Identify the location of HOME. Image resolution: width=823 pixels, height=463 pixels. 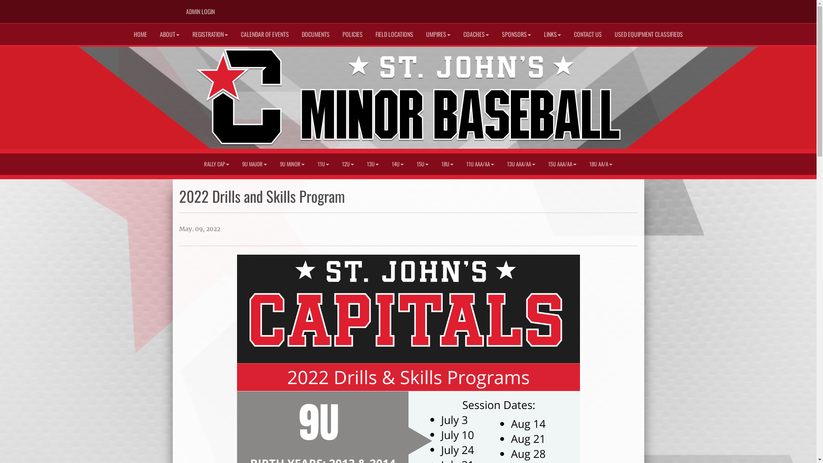
(141, 34).